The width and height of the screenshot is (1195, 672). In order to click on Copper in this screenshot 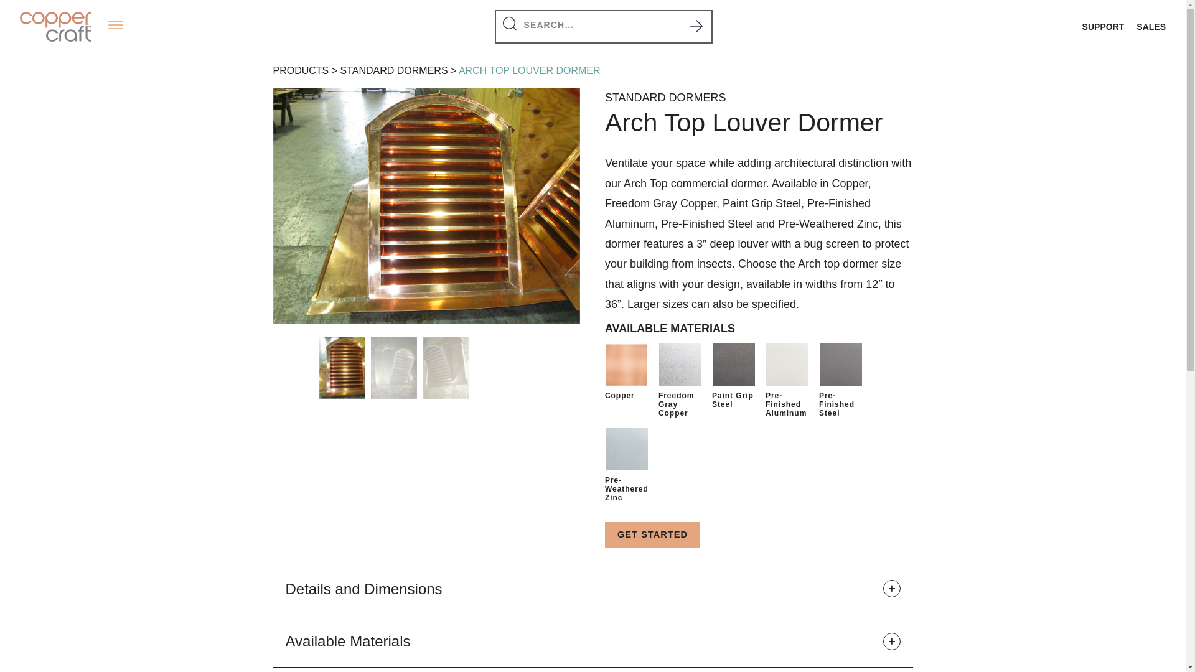, I will do `click(626, 365)`.